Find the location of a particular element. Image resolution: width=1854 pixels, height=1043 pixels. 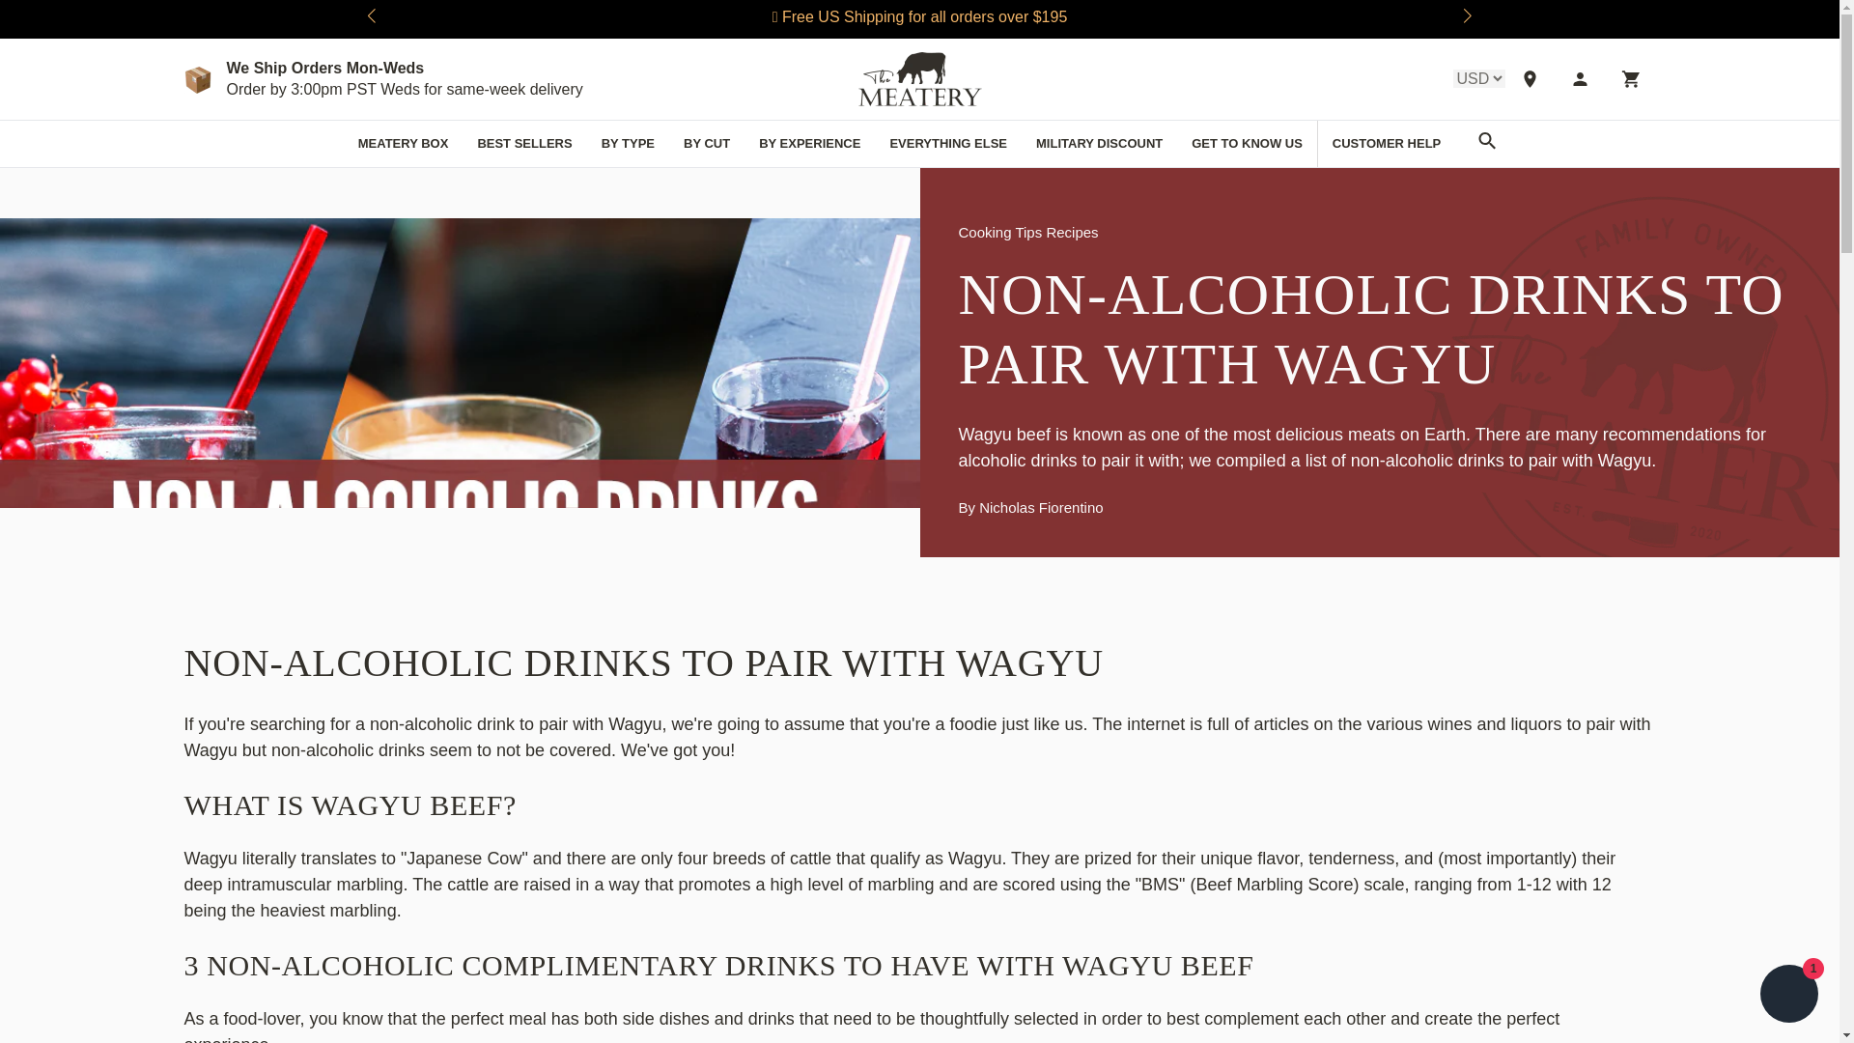

MEATERY BOX is located at coordinates (404, 143).